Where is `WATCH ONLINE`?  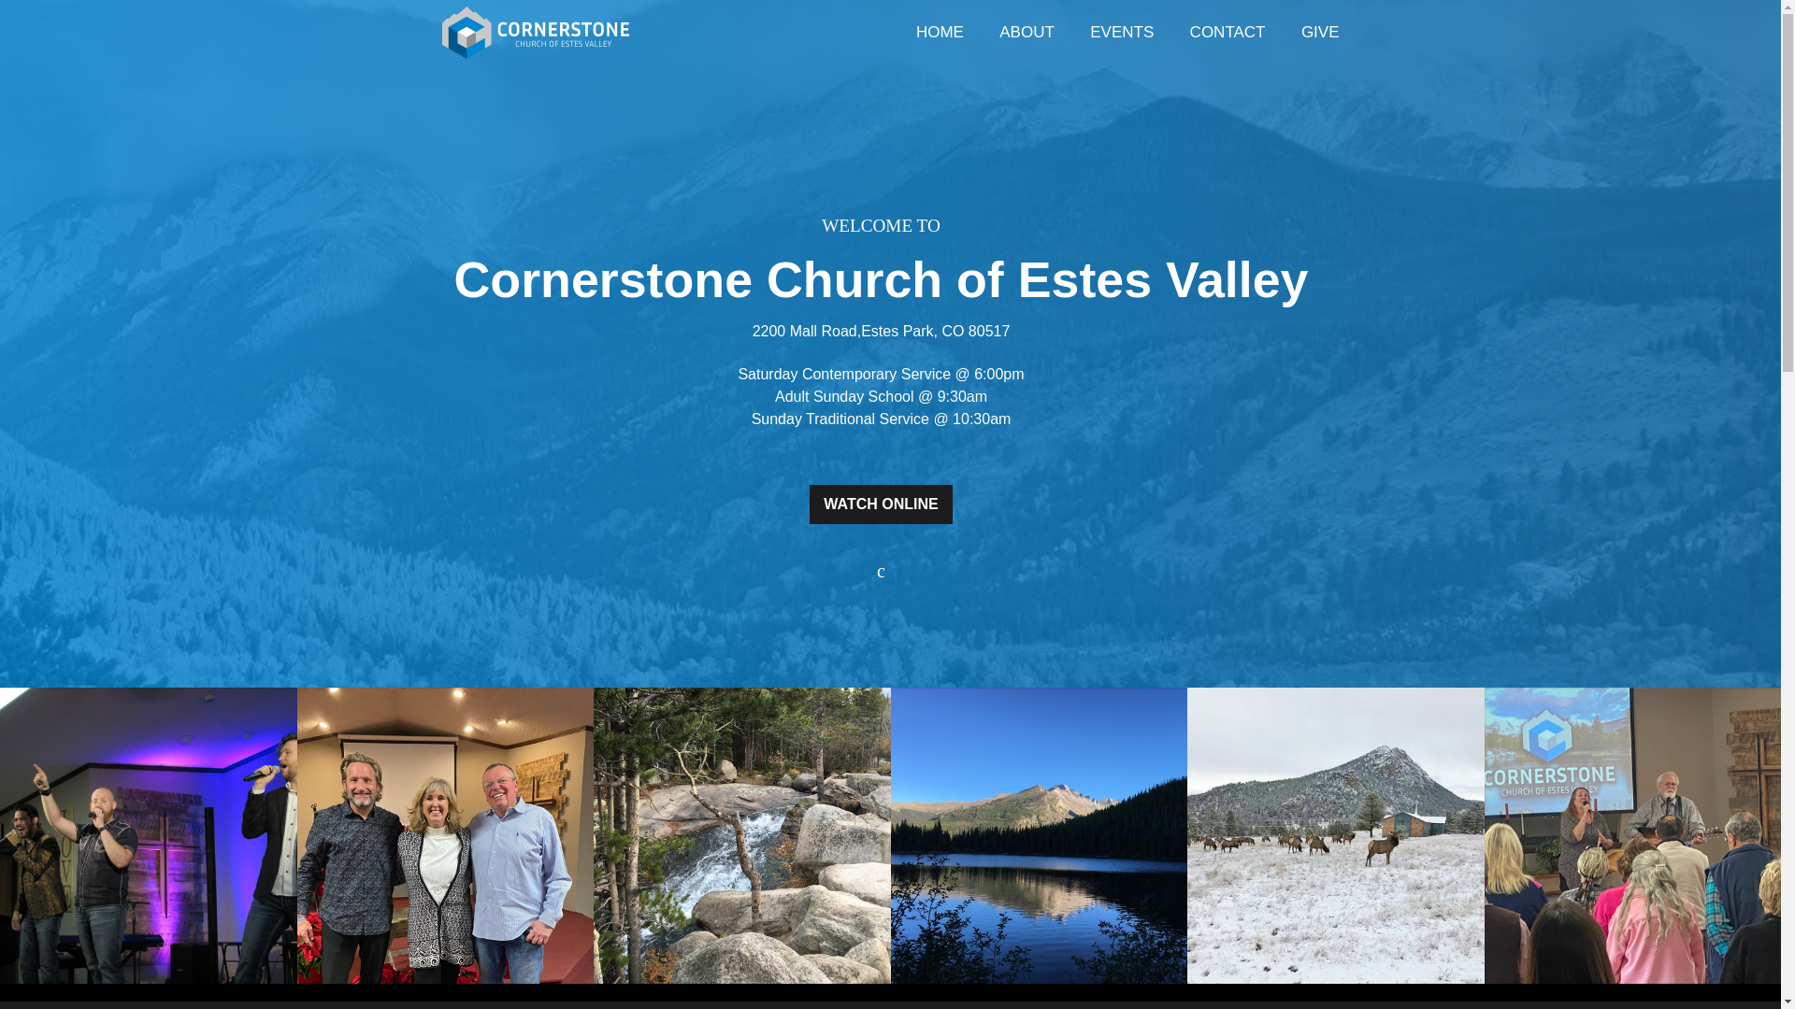 WATCH ONLINE is located at coordinates (880, 516).